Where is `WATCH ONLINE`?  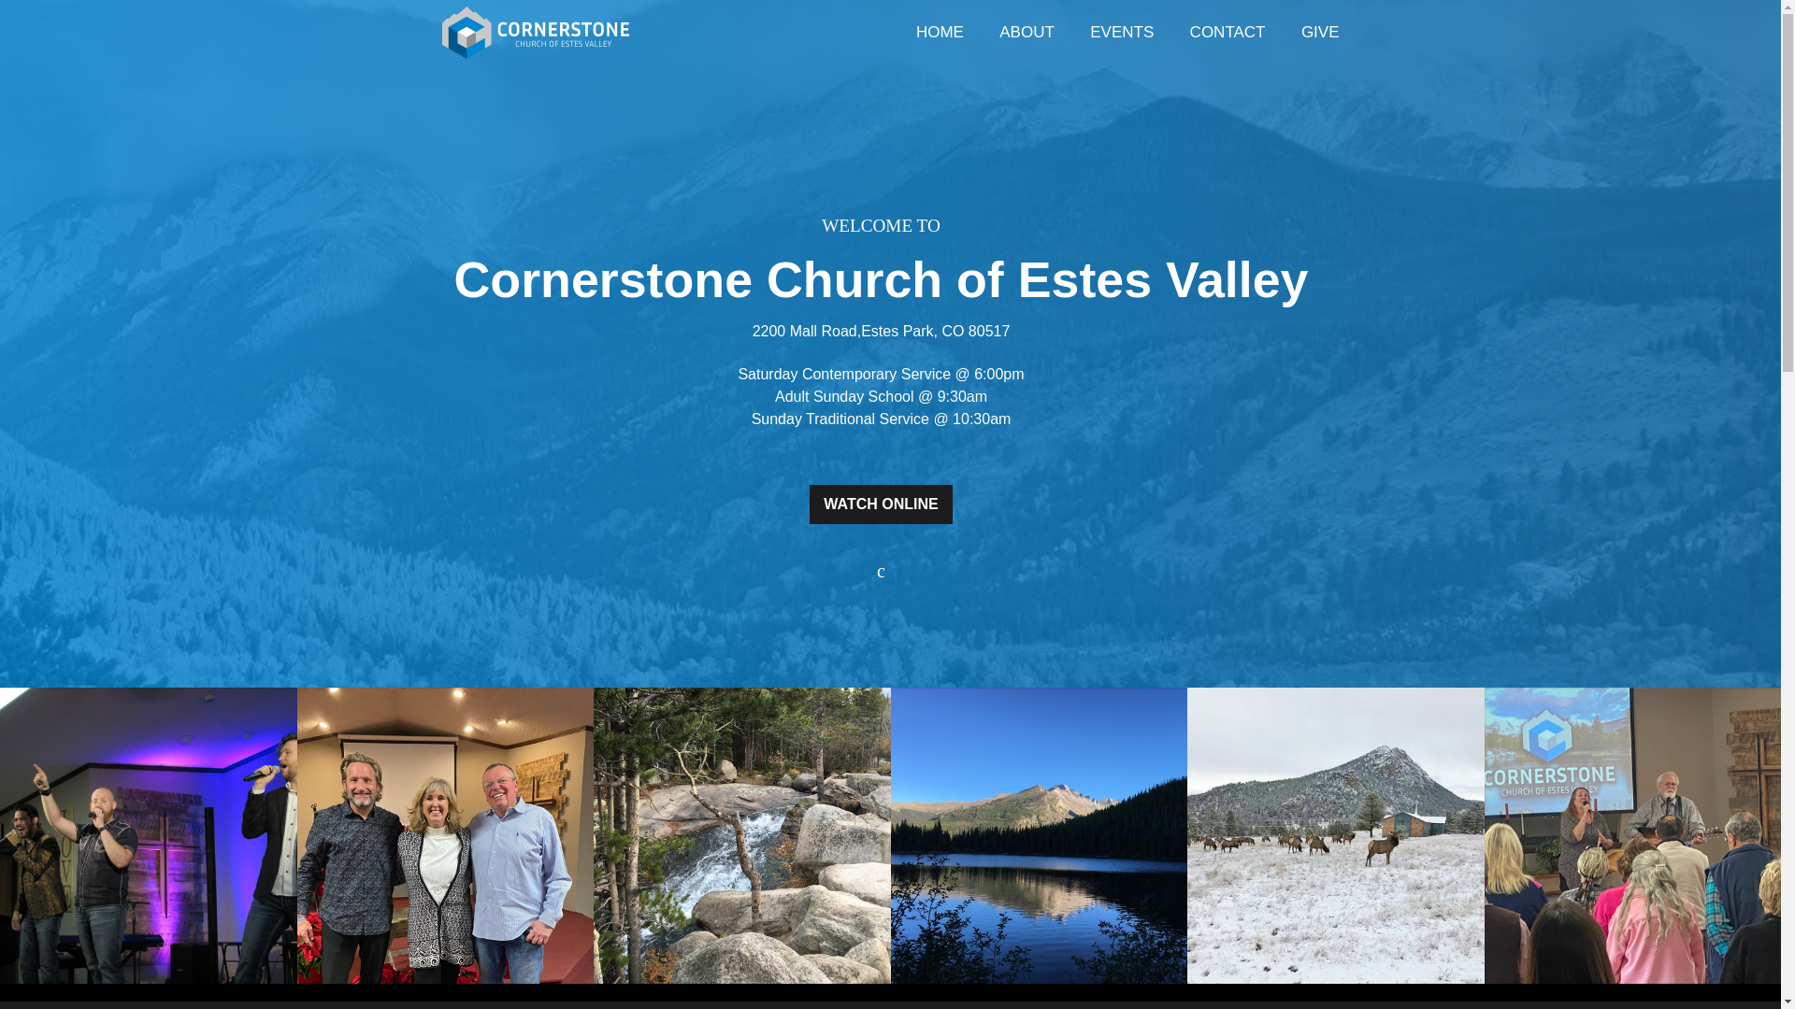 WATCH ONLINE is located at coordinates (880, 516).